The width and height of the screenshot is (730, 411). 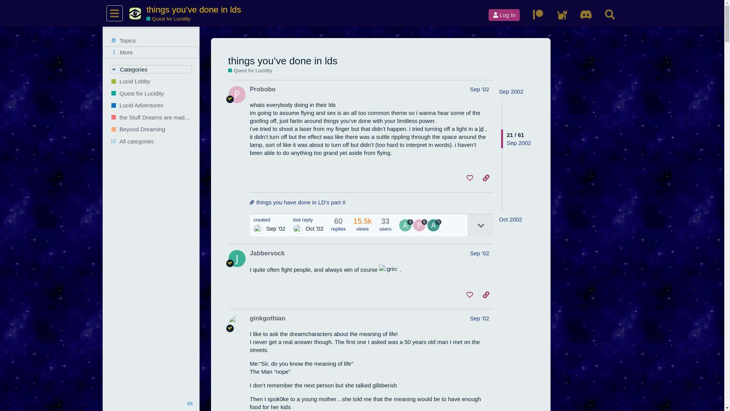 What do you see at coordinates (151, 81) in the screenshot?
I see `Lucid Lobby` at bounding box center [151, 81].